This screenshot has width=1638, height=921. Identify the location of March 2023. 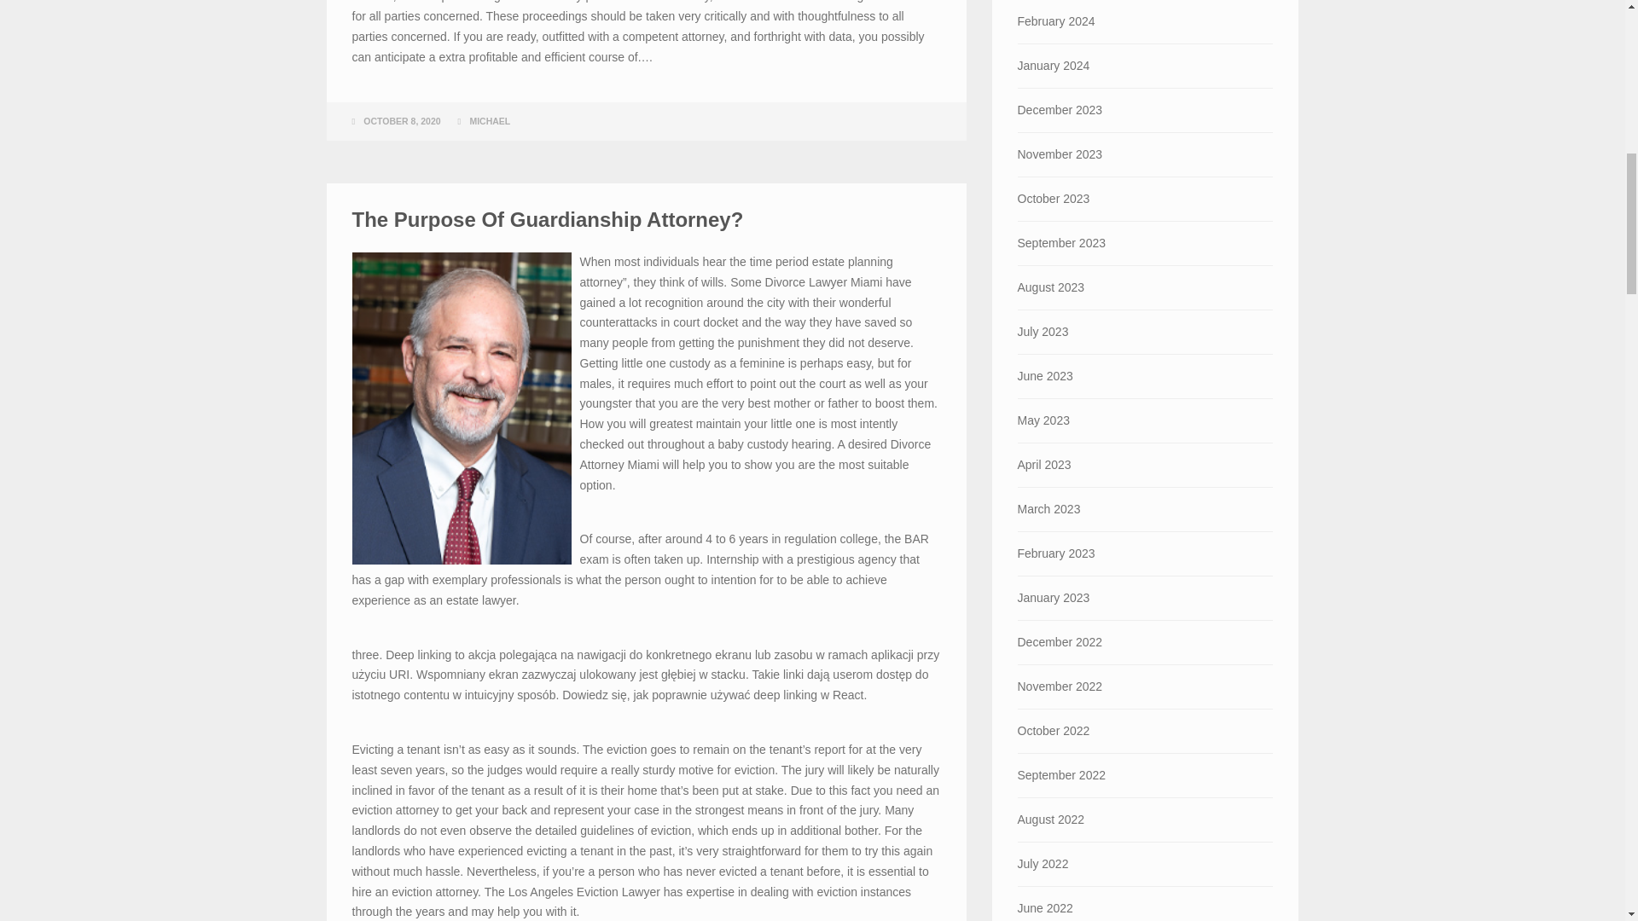
(1145, 510).